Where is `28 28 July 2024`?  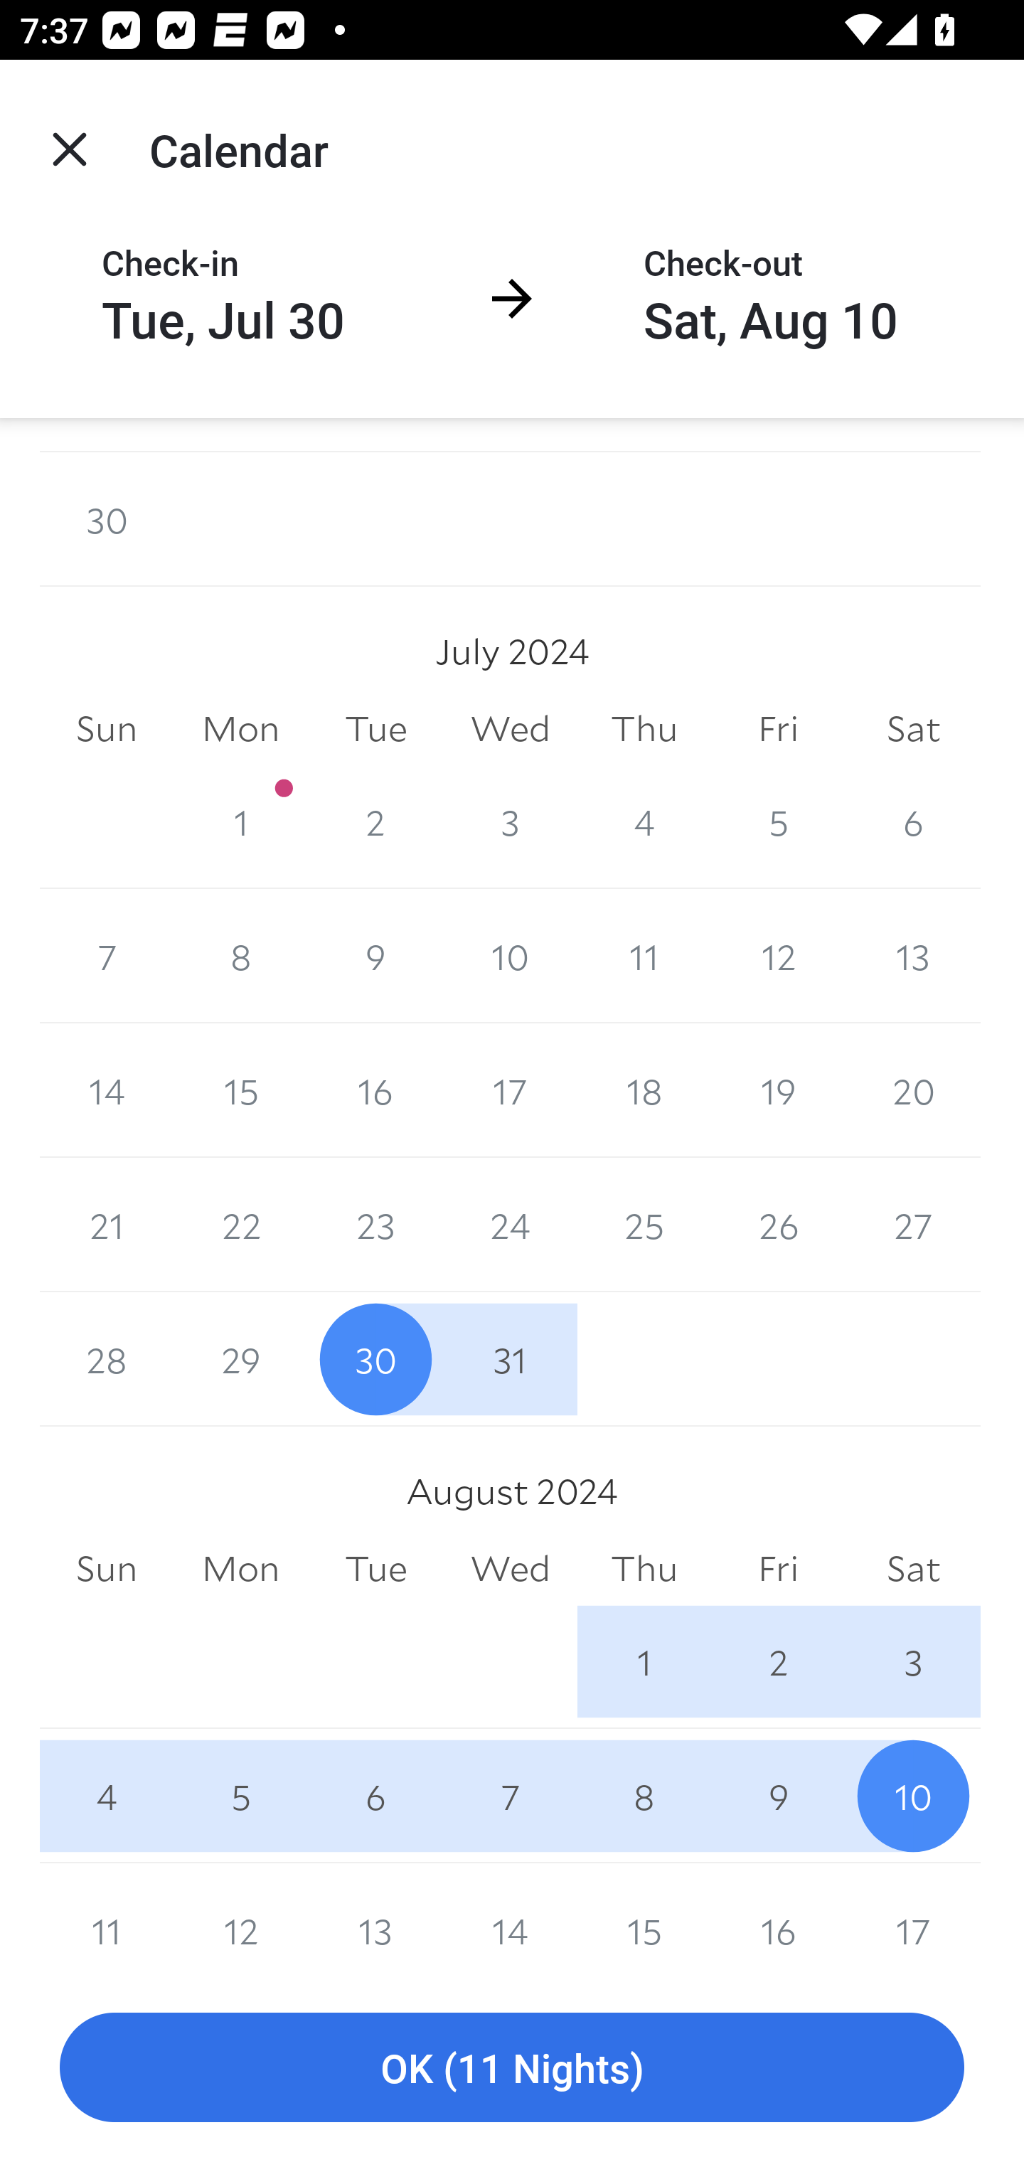 28 28 July 2024 is located at coordinates (107, 1360).